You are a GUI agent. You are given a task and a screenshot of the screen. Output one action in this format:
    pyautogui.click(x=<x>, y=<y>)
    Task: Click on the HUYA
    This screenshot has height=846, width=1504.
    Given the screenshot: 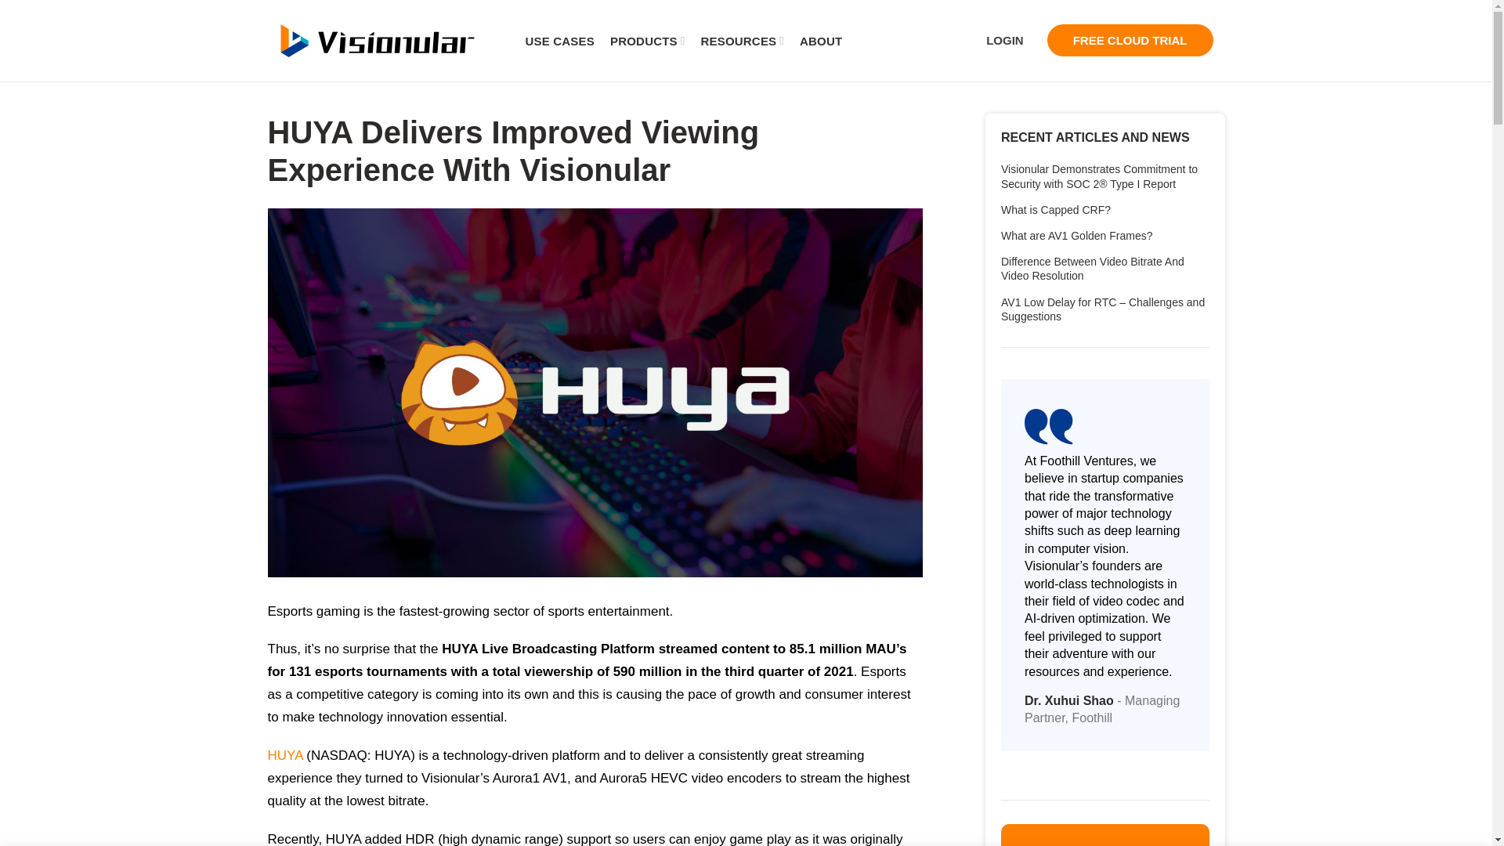 What is the action you would take?
    pyautogui.click(x=285, y=755)
    